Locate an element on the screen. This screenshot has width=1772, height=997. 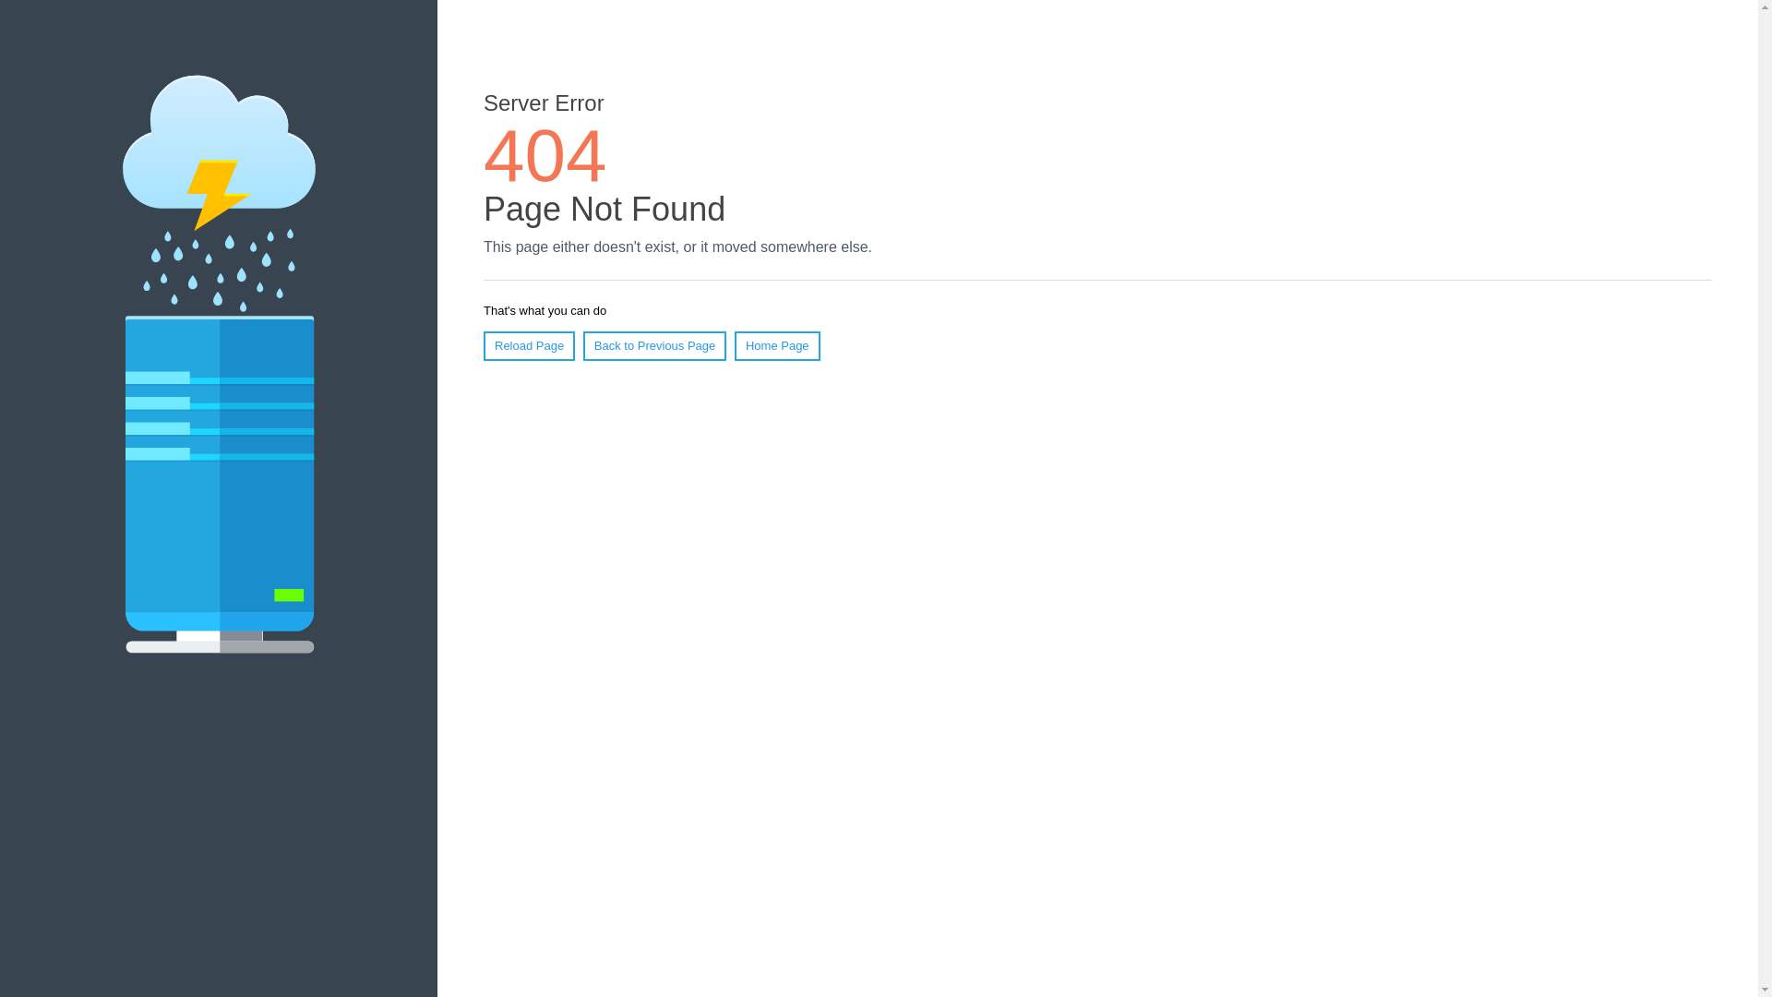
Reload Page is located at coordinates (530, 346).